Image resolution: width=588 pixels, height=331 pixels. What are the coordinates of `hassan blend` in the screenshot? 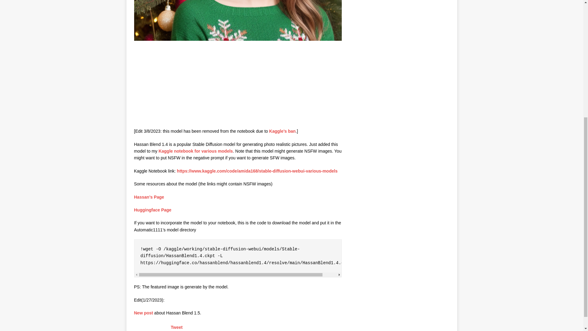 It's located at (238, 20).